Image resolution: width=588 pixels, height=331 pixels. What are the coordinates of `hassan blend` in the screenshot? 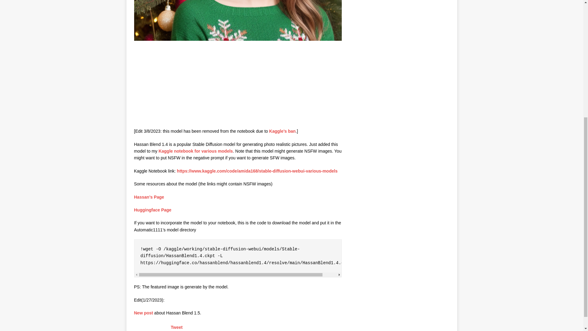 It's located at (238, 20).